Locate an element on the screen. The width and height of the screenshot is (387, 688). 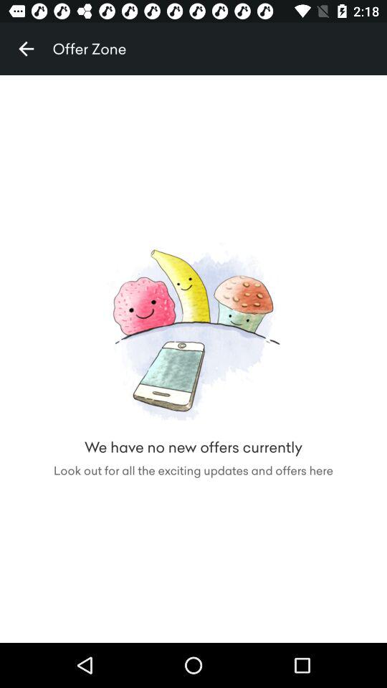
select the icon to the left of offer zone item is located at coordinates (26, 49).